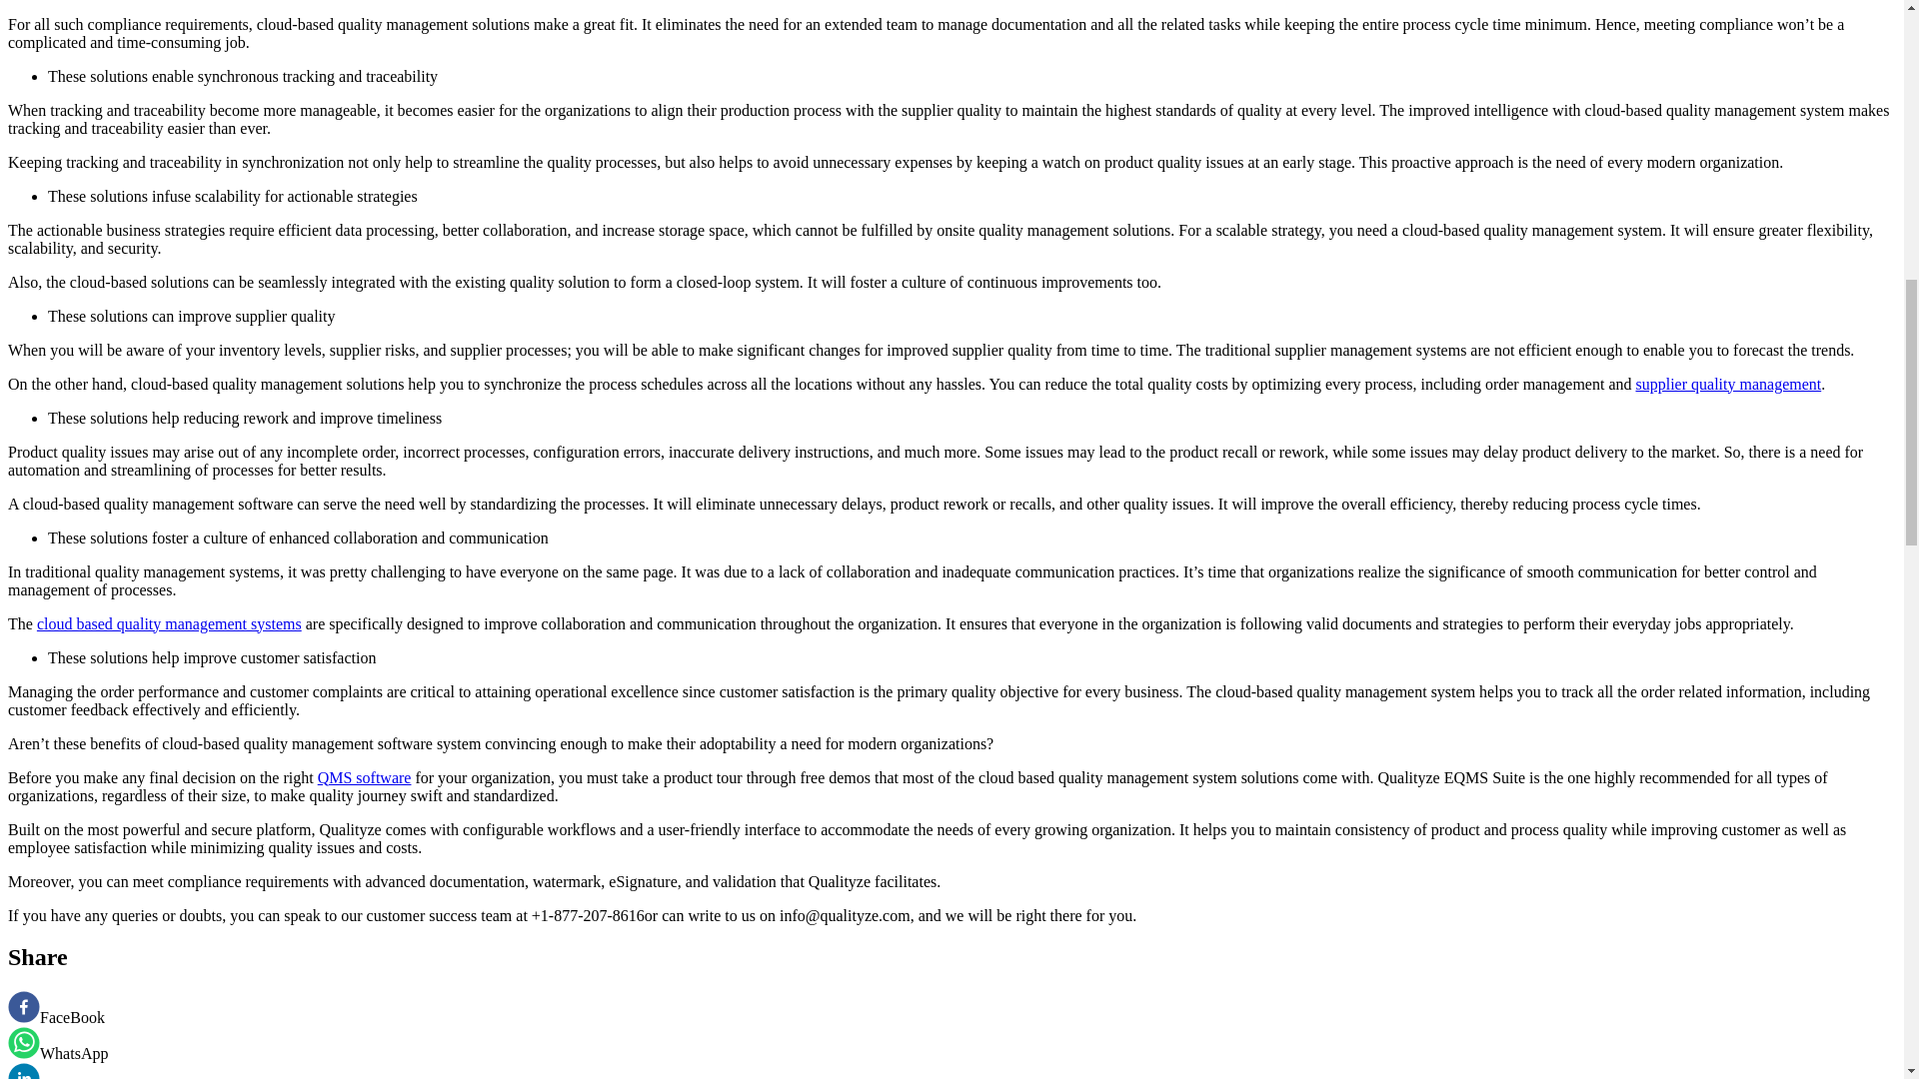  What do you see at coordinates (168, 623) in the screenshot?
I see `cloud based quality management systems` at bounding box center [168, 623].